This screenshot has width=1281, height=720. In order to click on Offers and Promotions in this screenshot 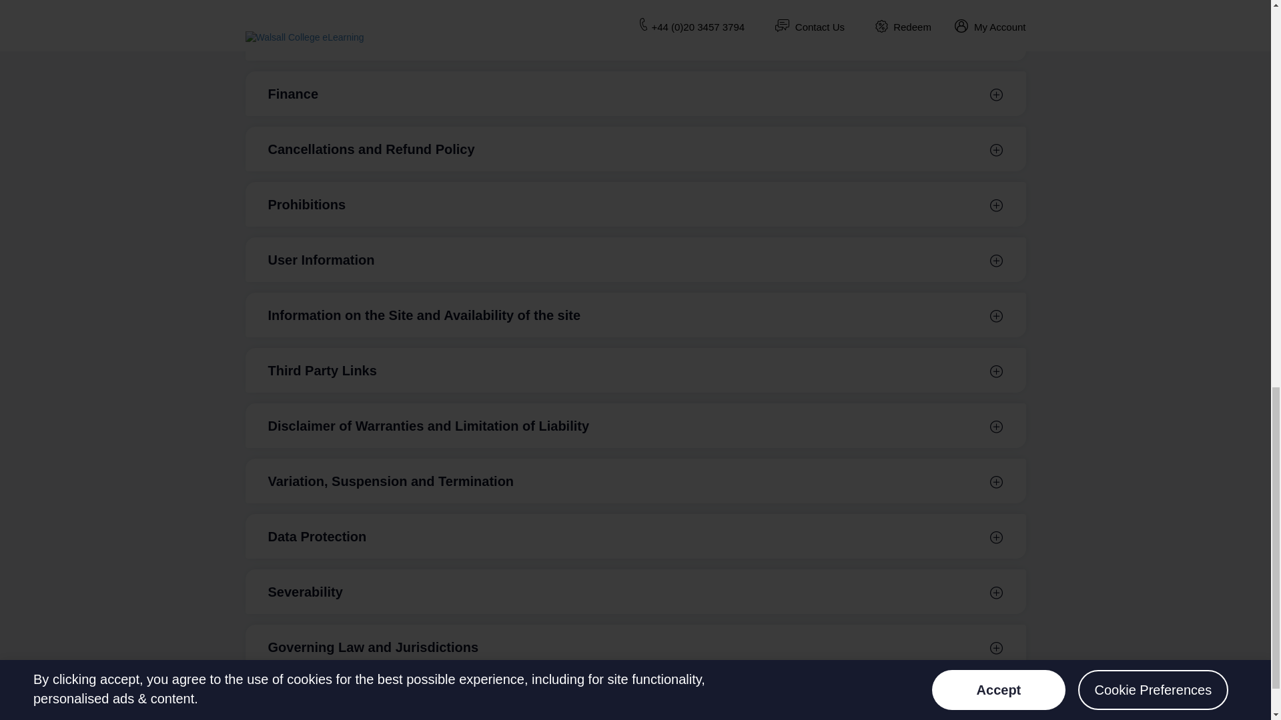, I will do `click(635, 37)`.